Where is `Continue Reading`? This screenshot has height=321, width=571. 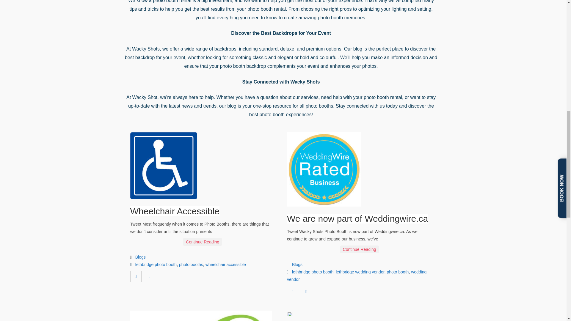
Continue Reading is located at coordinates (359, 249).